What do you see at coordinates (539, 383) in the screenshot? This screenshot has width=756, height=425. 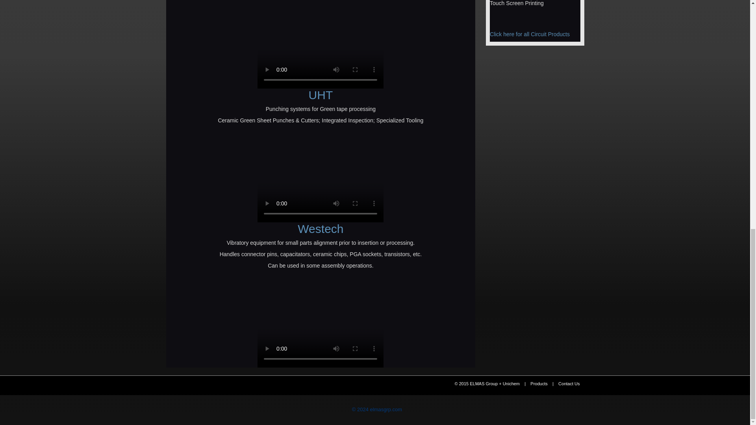 I see `Products` at bounding box center [539, 383].